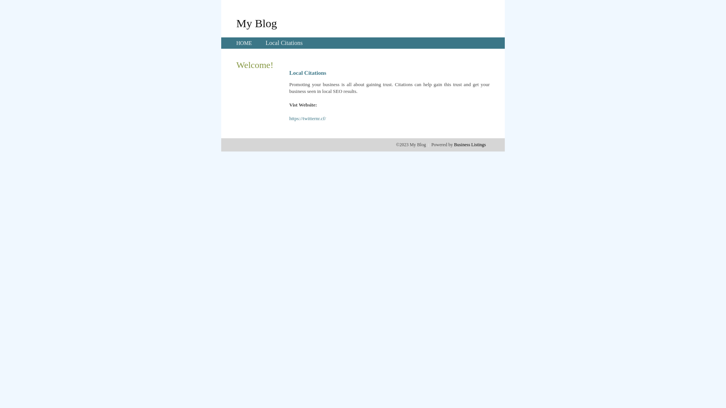 This screenshot has height=408, width=726. I want to click on Local Citations, so click(284, 43).